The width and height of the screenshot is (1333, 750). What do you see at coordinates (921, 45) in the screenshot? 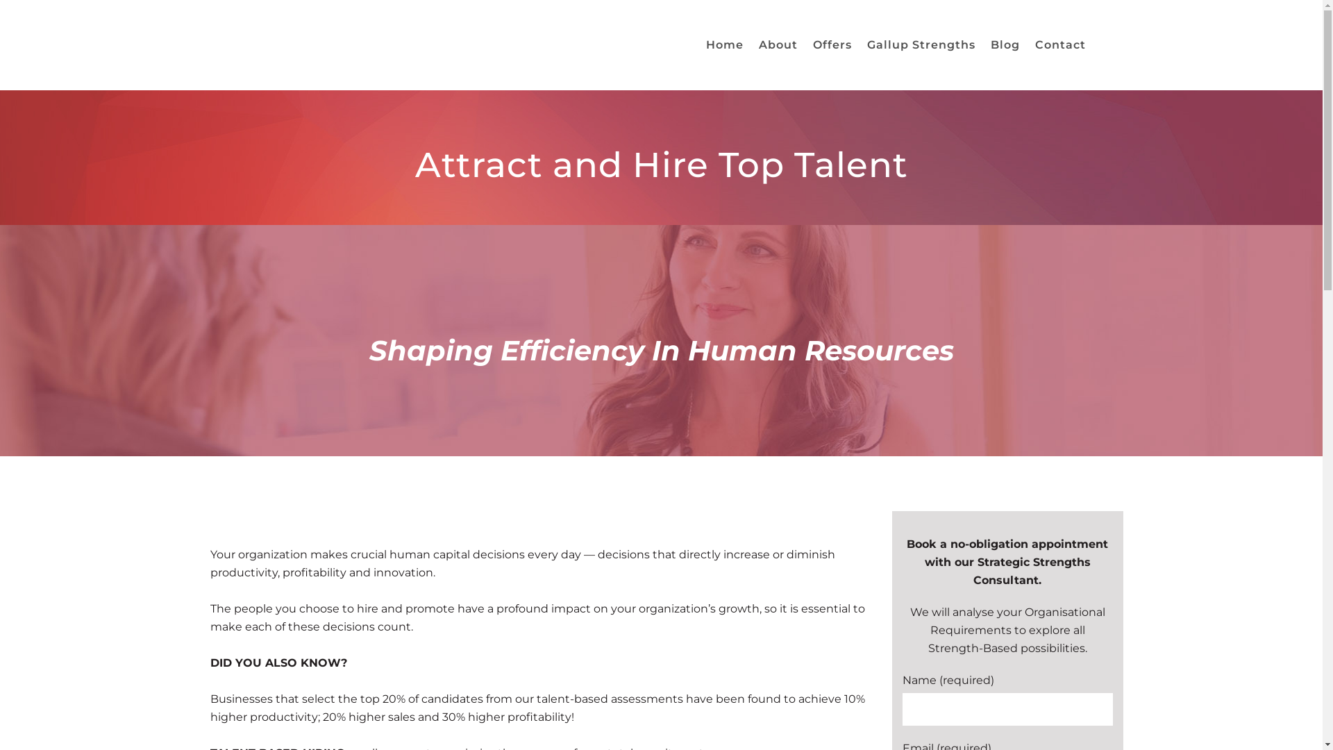
I see `Gallup Strengths` at bounding box center [921, 45].